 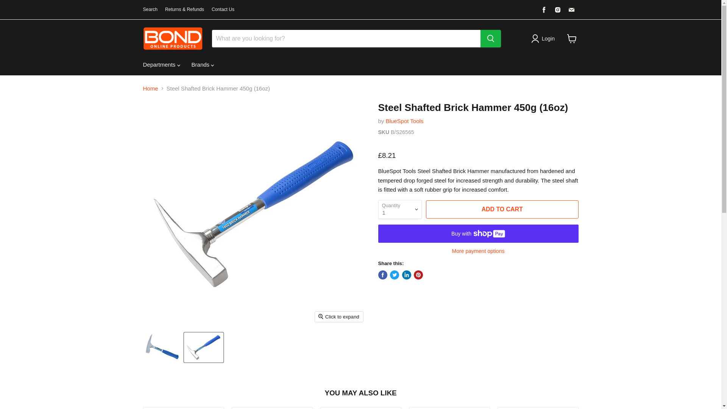 I want to click on Instagram, so click(x=557, y=9).